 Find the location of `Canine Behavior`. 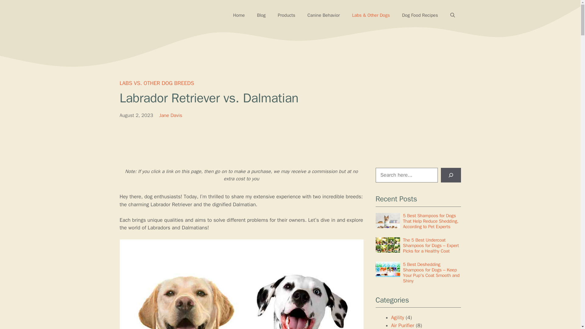

Canine Behavior is located at coordinates (323, 15).